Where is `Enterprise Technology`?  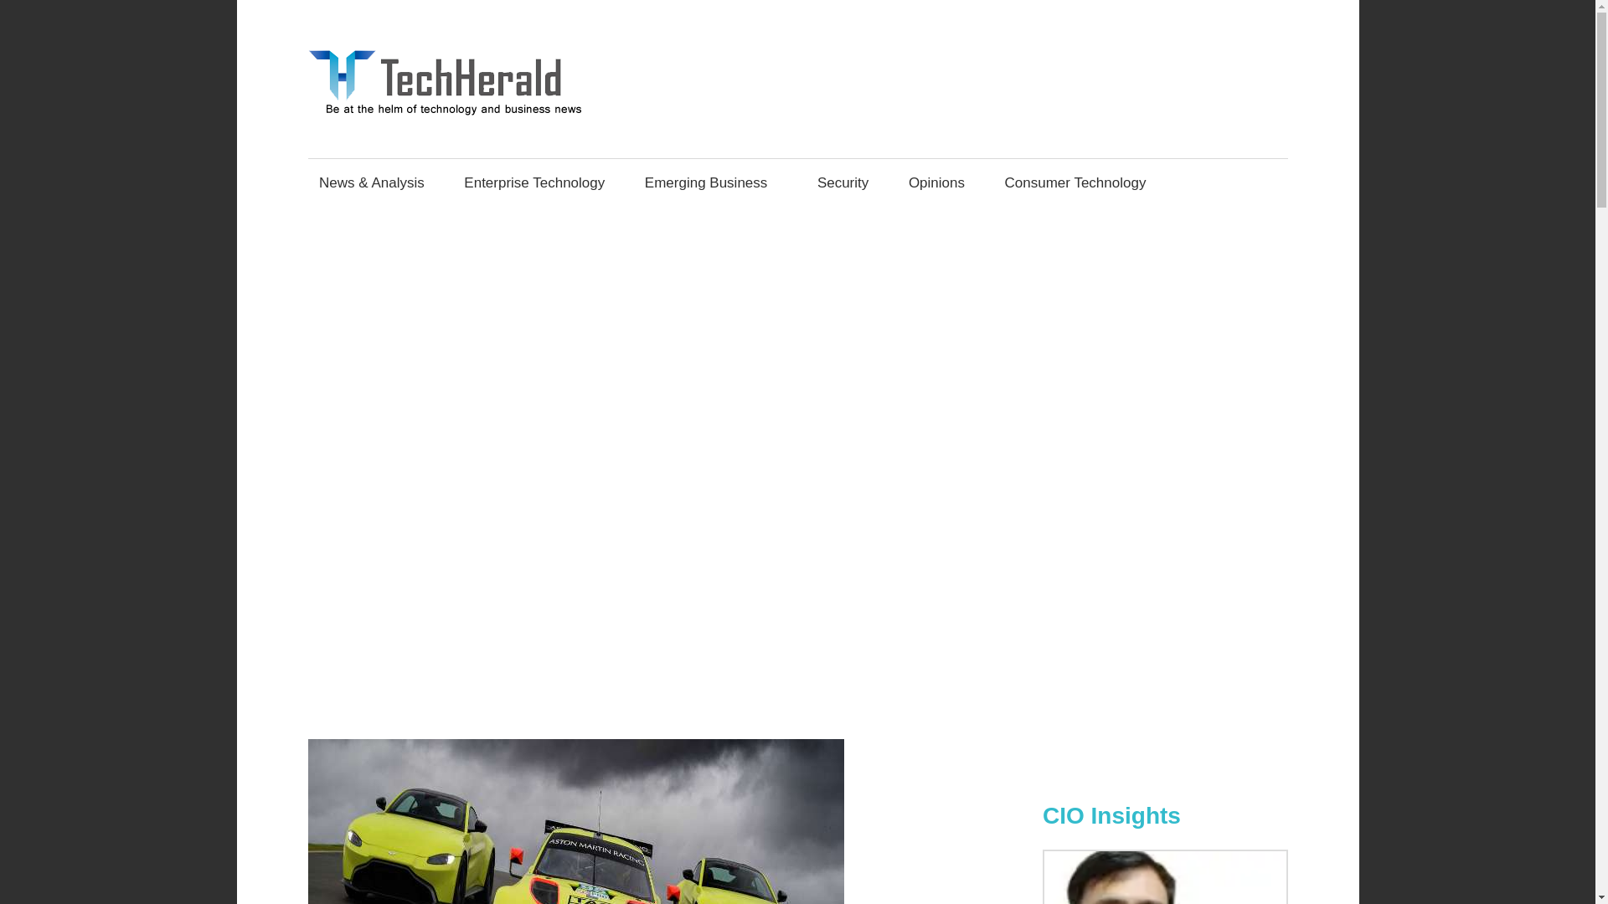
Enterprise Technology is located at coordinates (534, 182).